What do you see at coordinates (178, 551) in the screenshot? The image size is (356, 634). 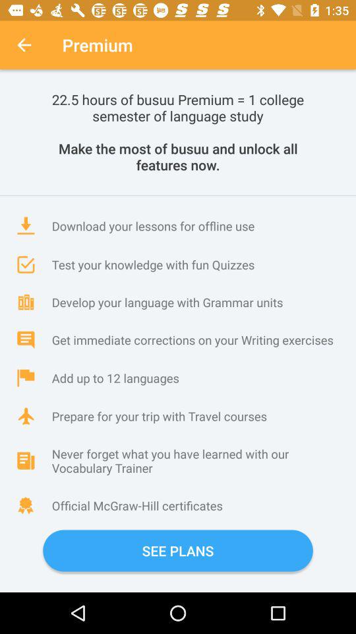 I see `choose icon below the official mcgraw hill item` at bounding box center [178, 551].